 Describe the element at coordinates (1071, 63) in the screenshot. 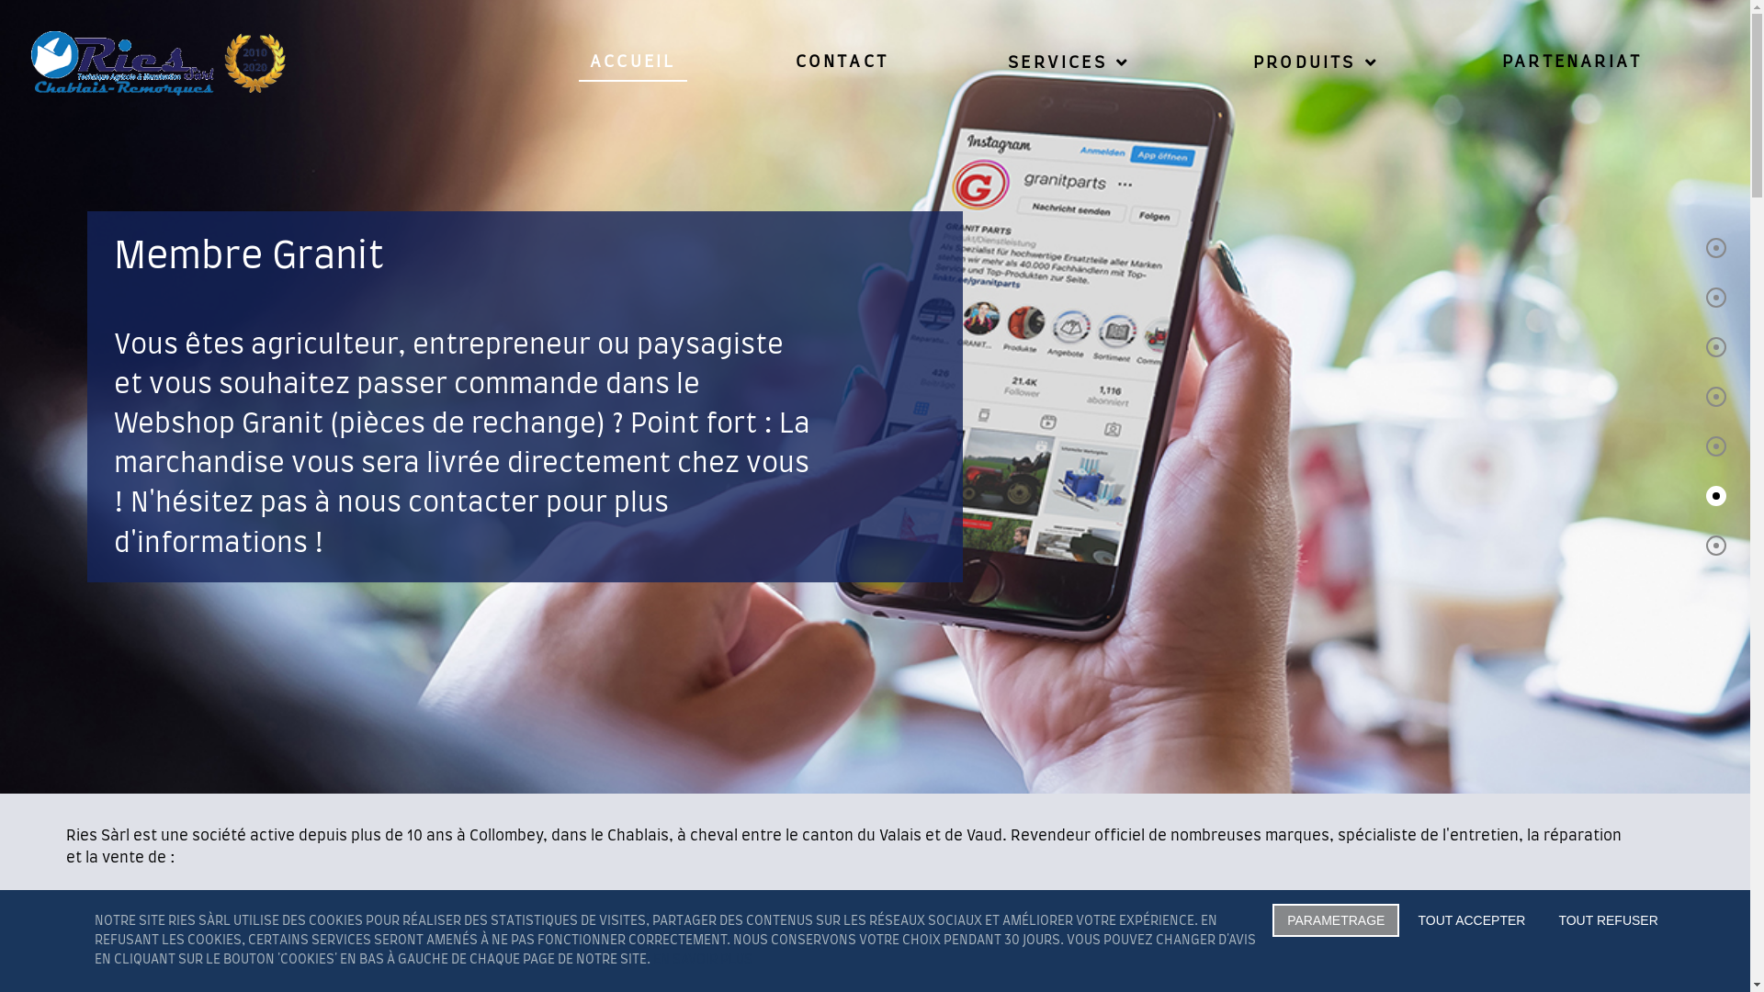

I see `SERVICES` at that location.